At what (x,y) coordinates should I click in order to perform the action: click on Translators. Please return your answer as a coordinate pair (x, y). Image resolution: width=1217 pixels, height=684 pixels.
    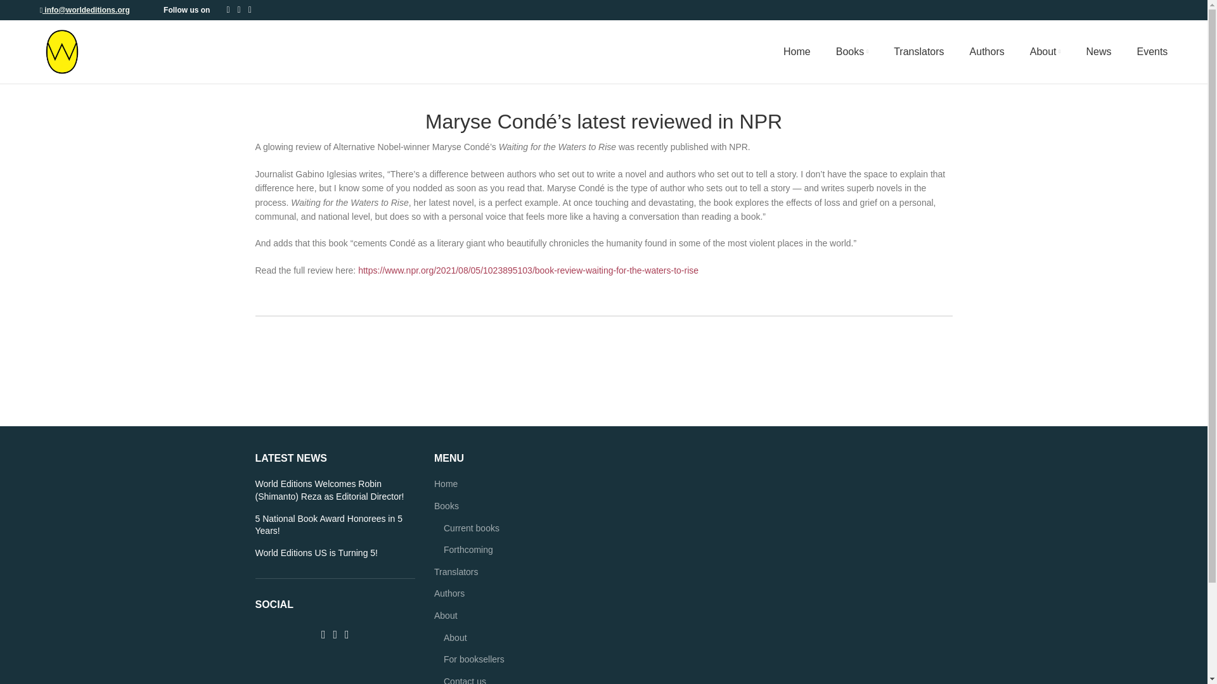
    Looking at the image, I should click on (918, 51).